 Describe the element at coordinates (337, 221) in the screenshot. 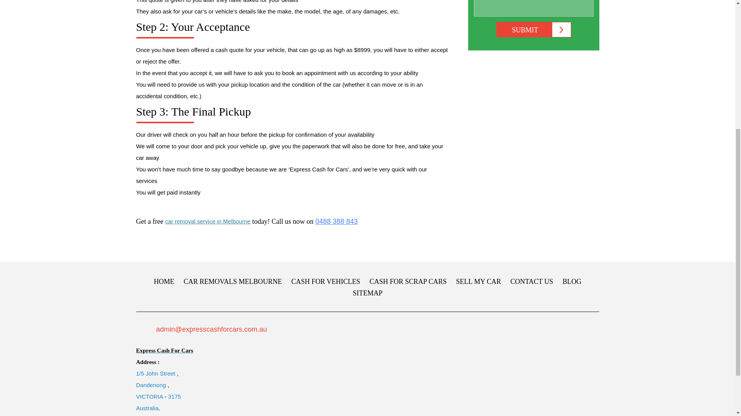

I see `0488 388 843` at that location.